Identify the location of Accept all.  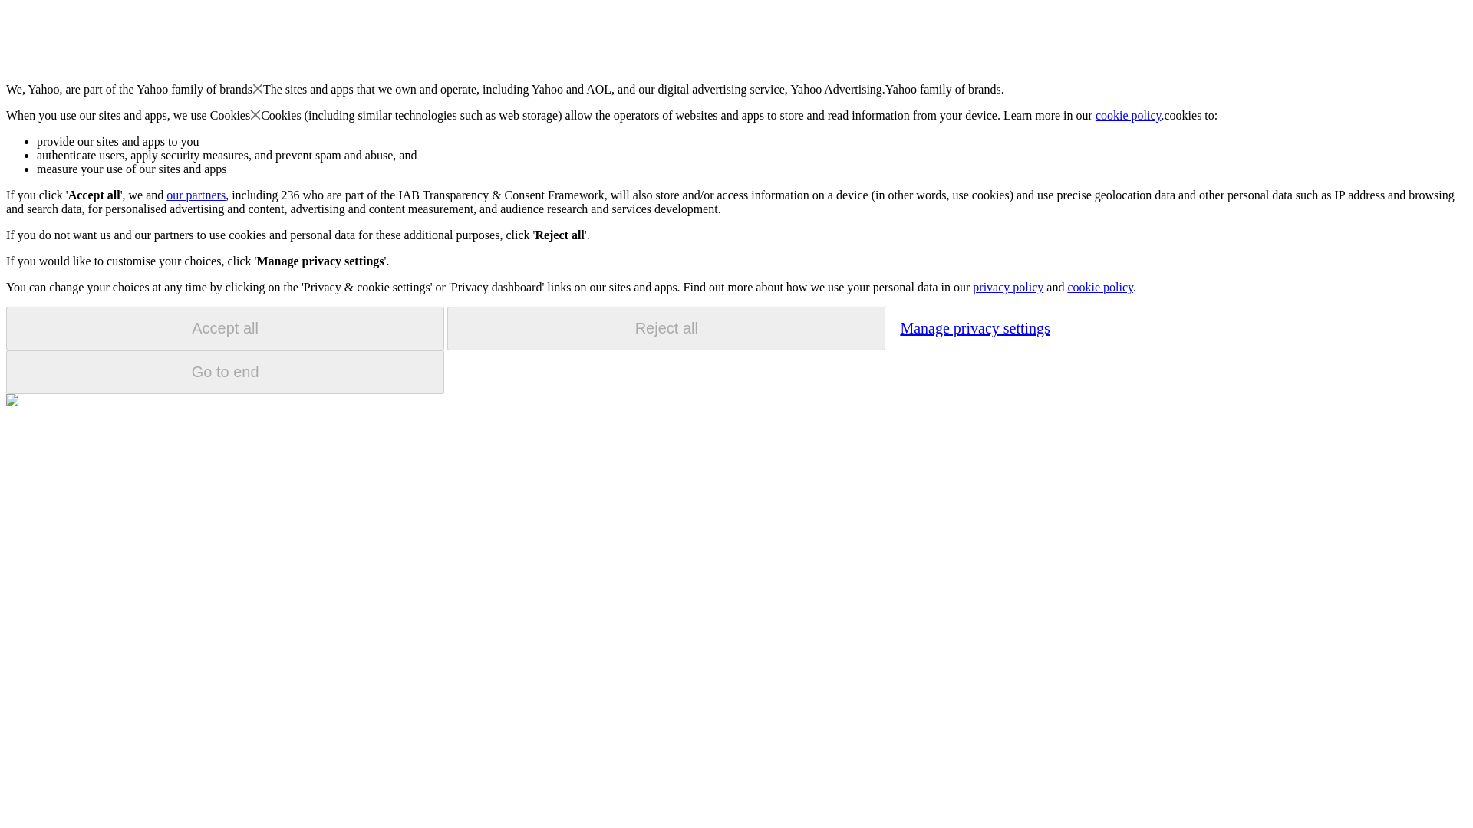
(225, 328).